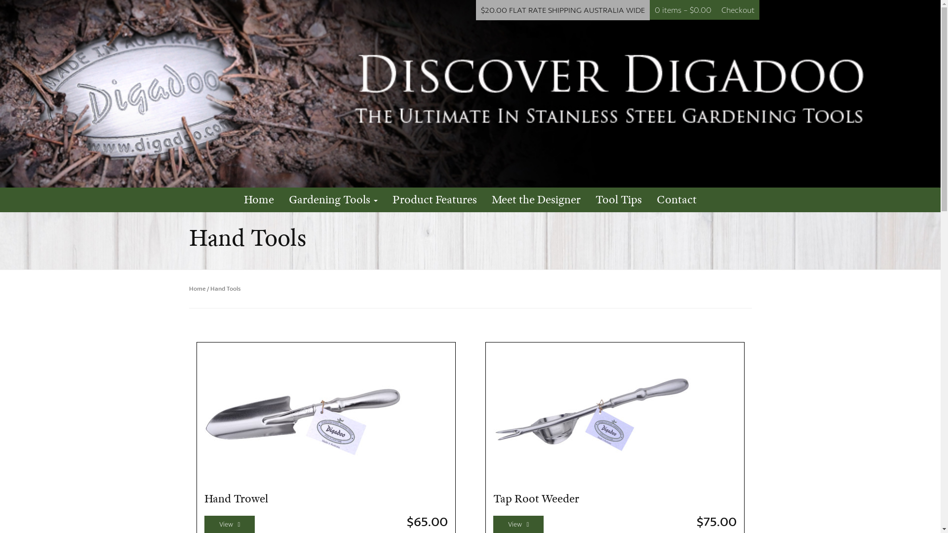  What do you see at coordinates (259, 200) in the screenshot?
I see `Home` at bounding box center [259, 200].